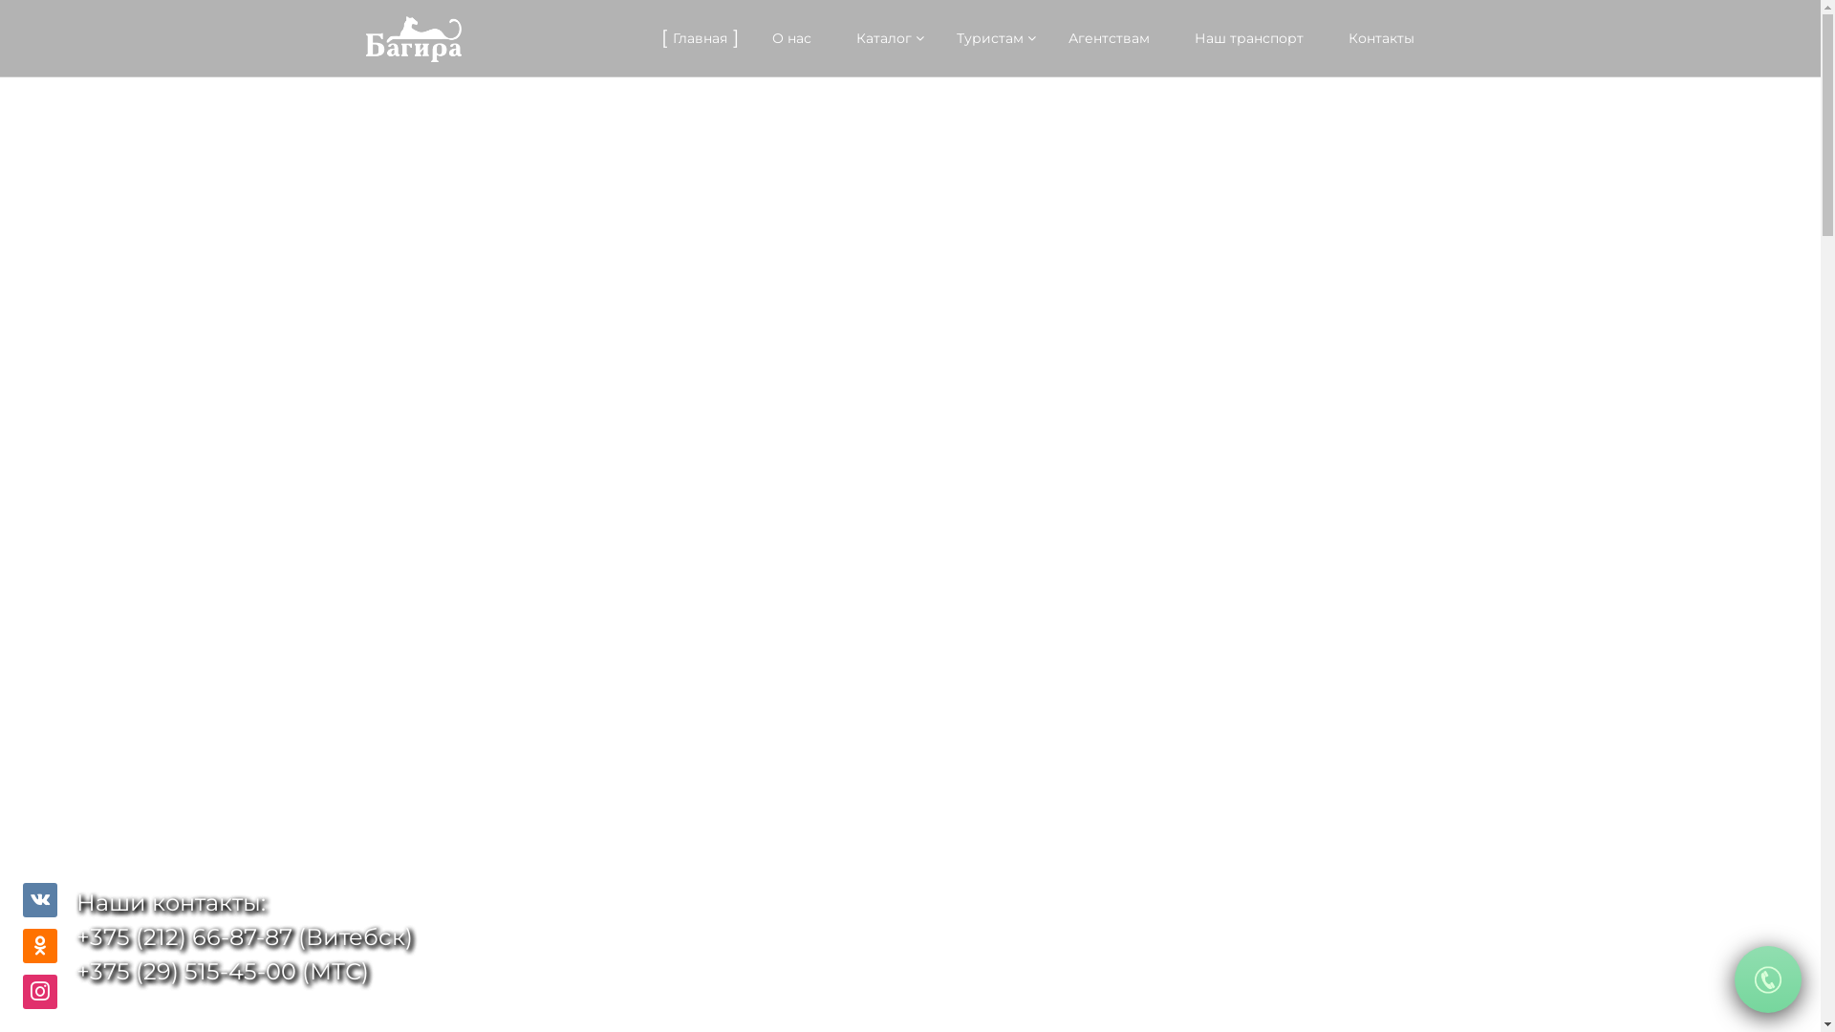 The height and width of the screenshot is (1032, 1835). What do you see at coordinates (40, 901) in the screenshot?
I see `vkontakte` at bounding box center [40, 901].